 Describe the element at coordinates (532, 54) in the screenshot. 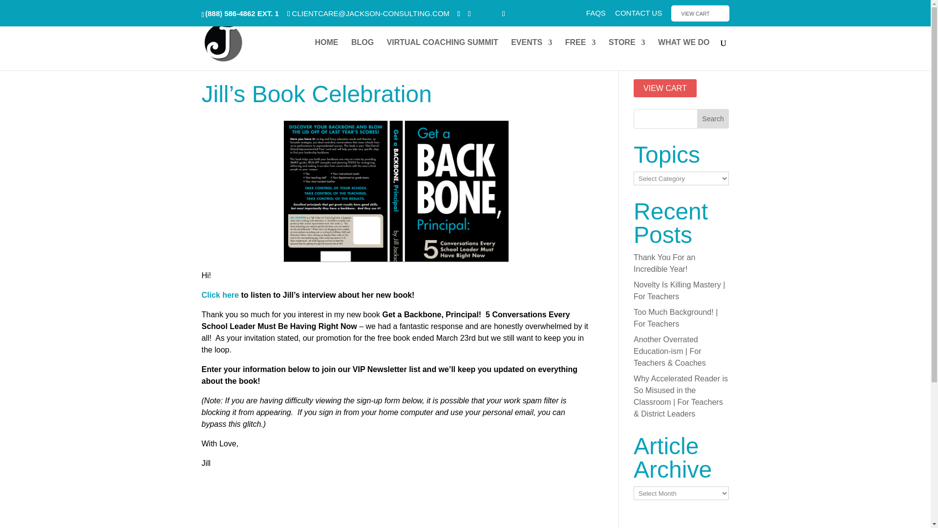

I see `EVENTS` at that location.